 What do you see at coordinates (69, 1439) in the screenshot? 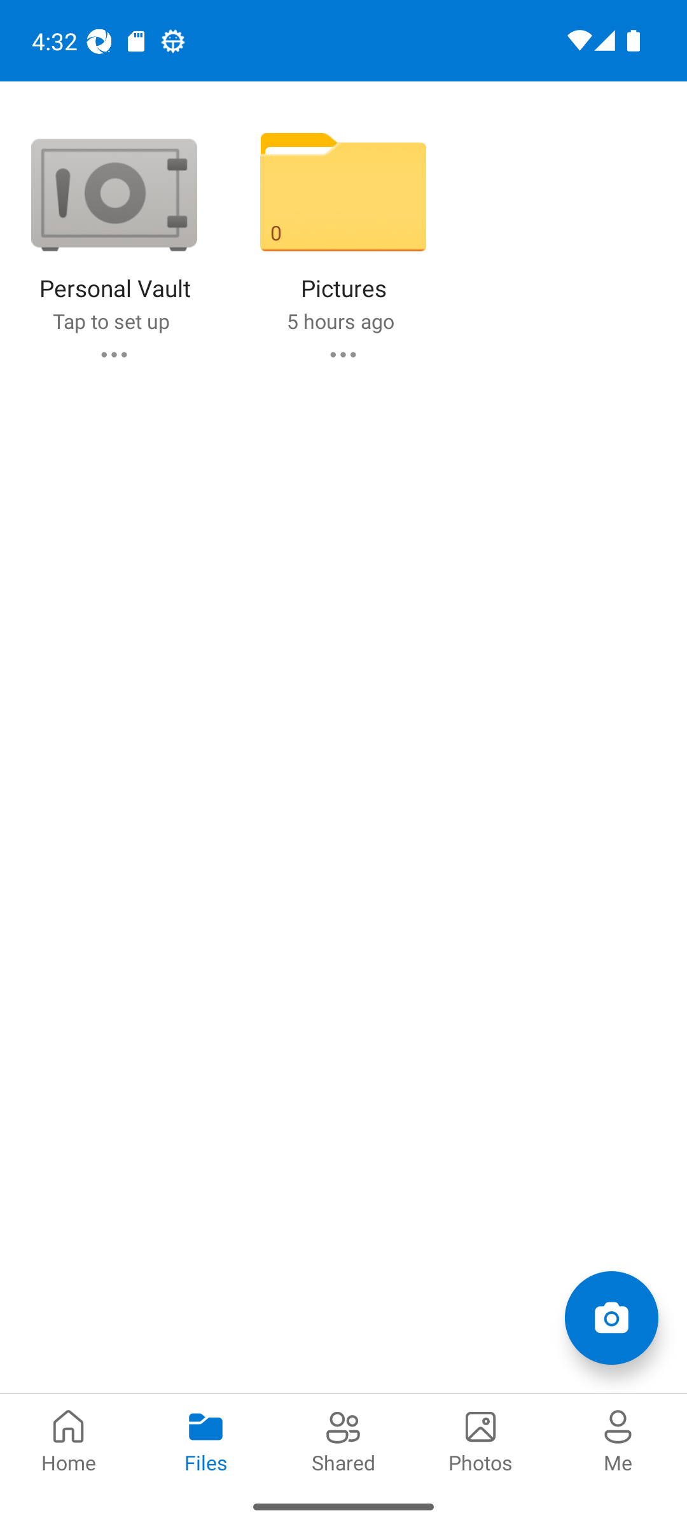
I see `Home pivot Home` at bounding box center [69, 1439].